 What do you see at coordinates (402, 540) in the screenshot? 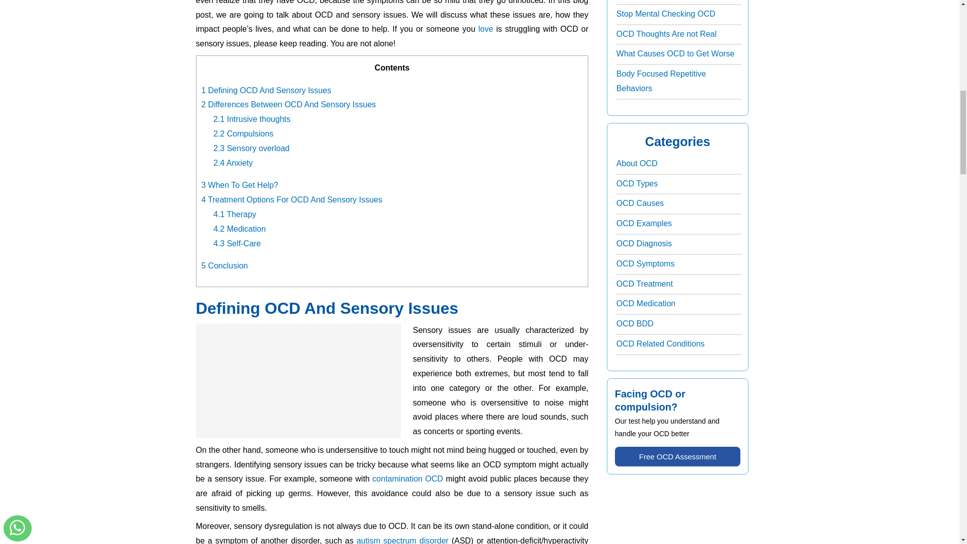
I see `autism spectrum disorder` at bounding box center [402, 540].